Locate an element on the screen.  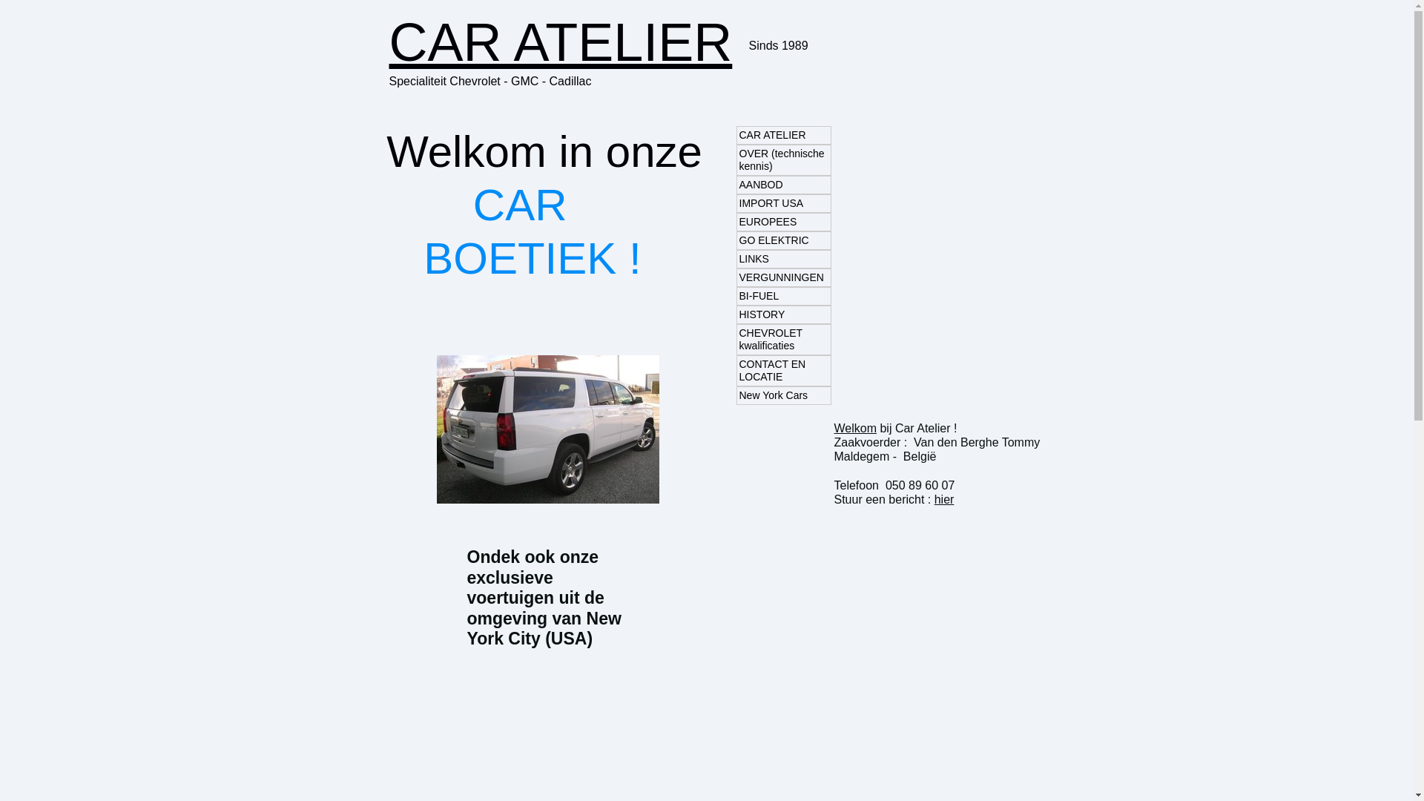
Stuur een bericht : hier is located at coordinates (894, 500).